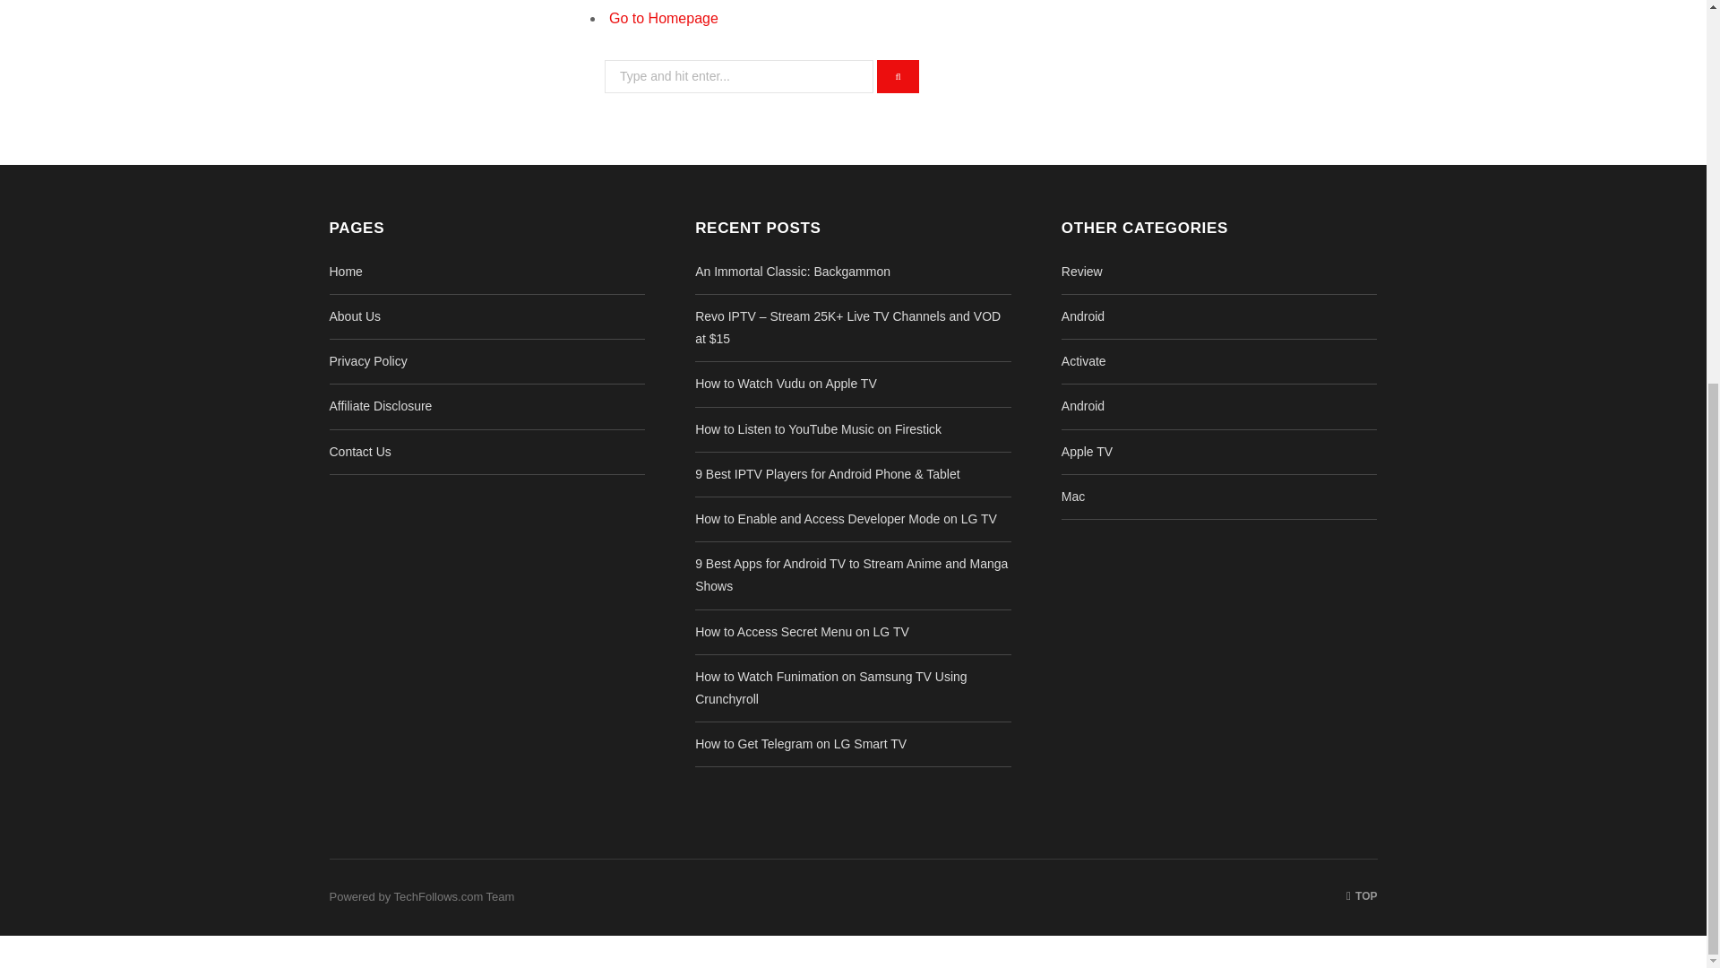  What do you see at coordinates (1083, 361) in the screenshot?
I see `Activate` at bounding box center [1083, 361].